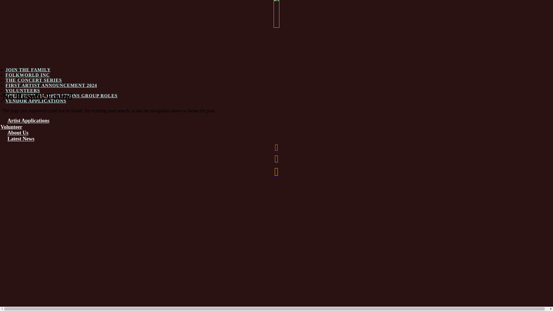 The height and width of the screenshot is (311, 553). What do you see at coordinates (29, 121) in the screenshot?
I see `Artist Applications` at bounding box center [29, 121].